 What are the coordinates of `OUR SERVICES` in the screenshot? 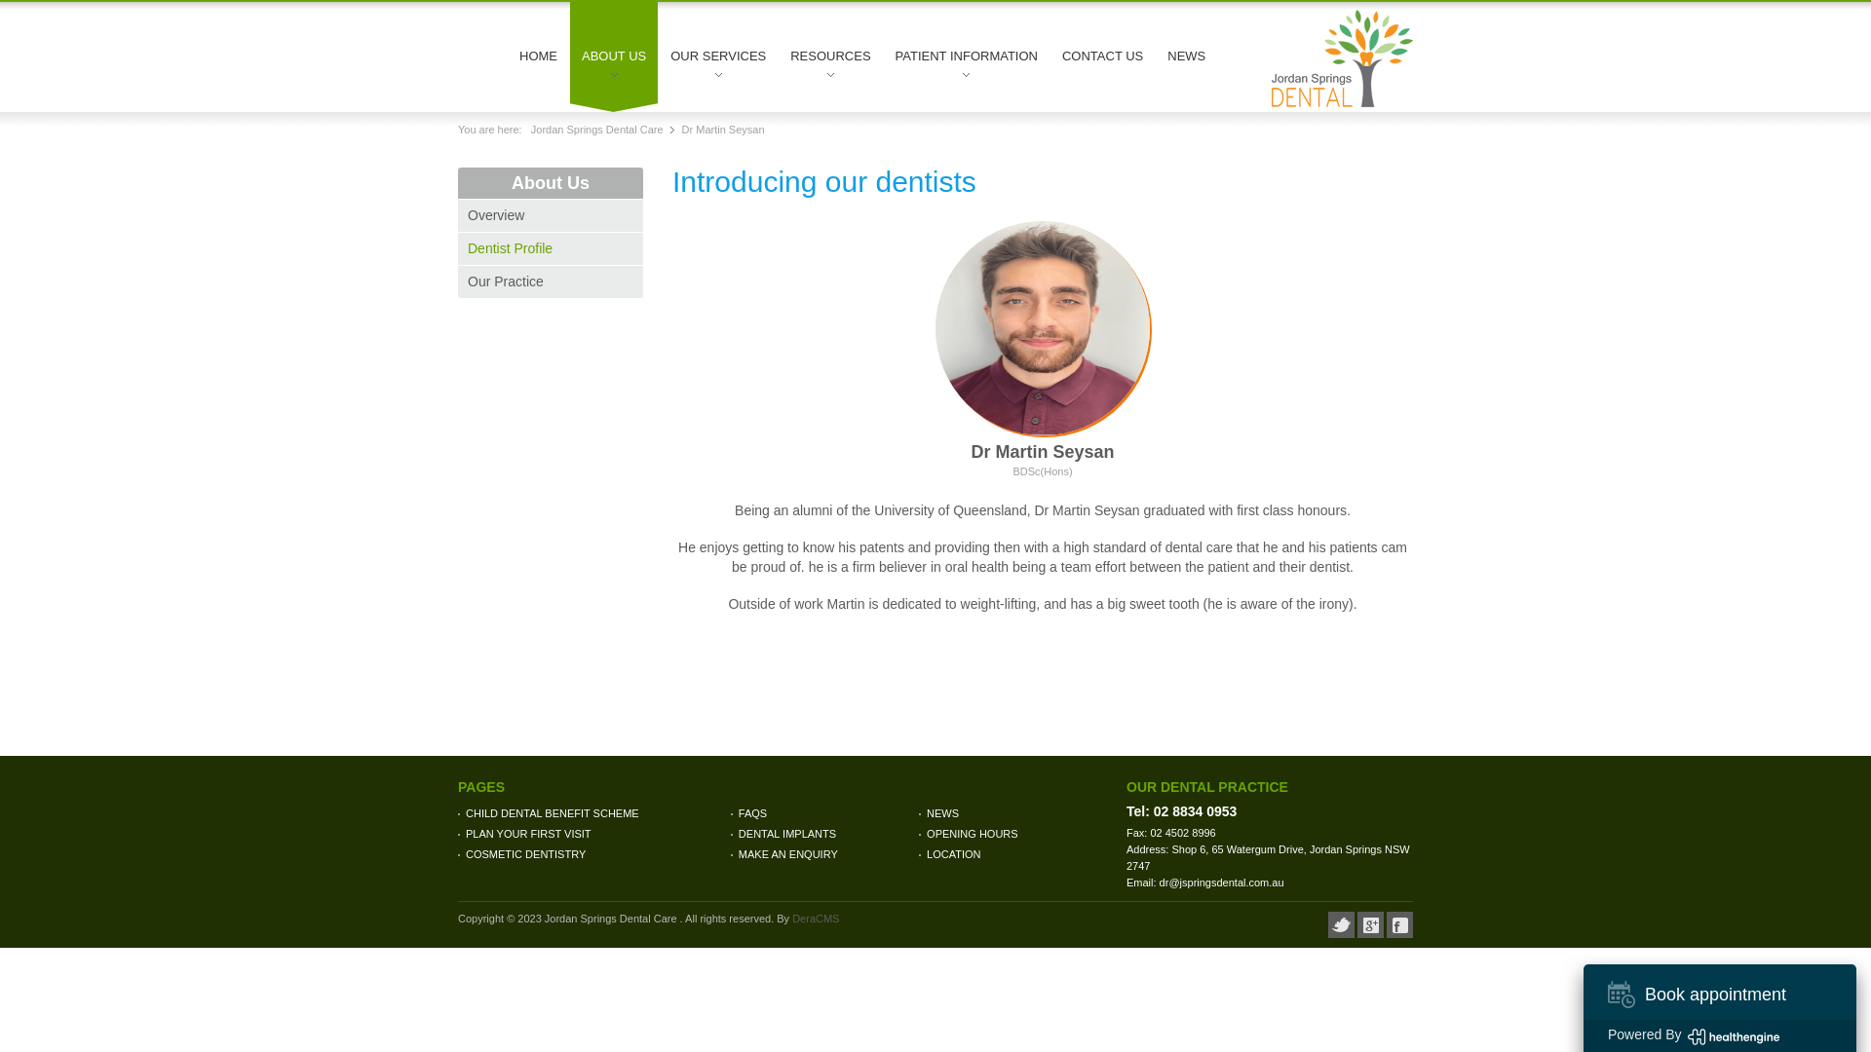 It's located at (718, 51).